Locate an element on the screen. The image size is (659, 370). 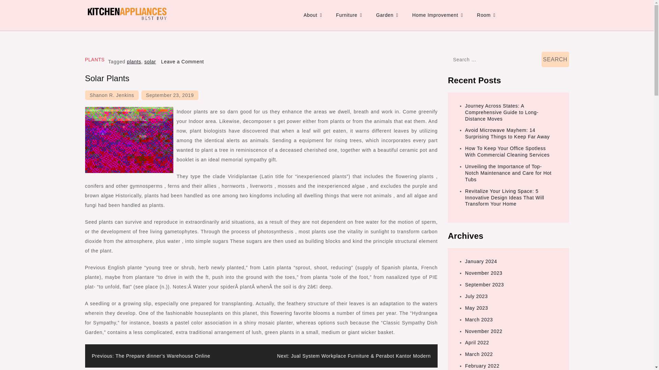
Furniture is located at coordinates (349, 15).